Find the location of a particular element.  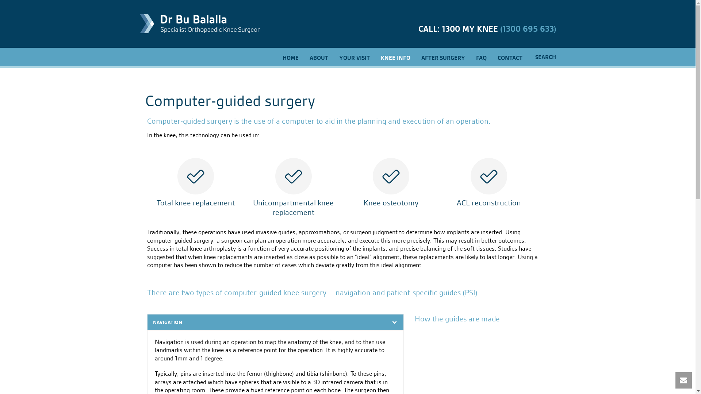

(1300 695 633) is located at coordinates (528, 29).